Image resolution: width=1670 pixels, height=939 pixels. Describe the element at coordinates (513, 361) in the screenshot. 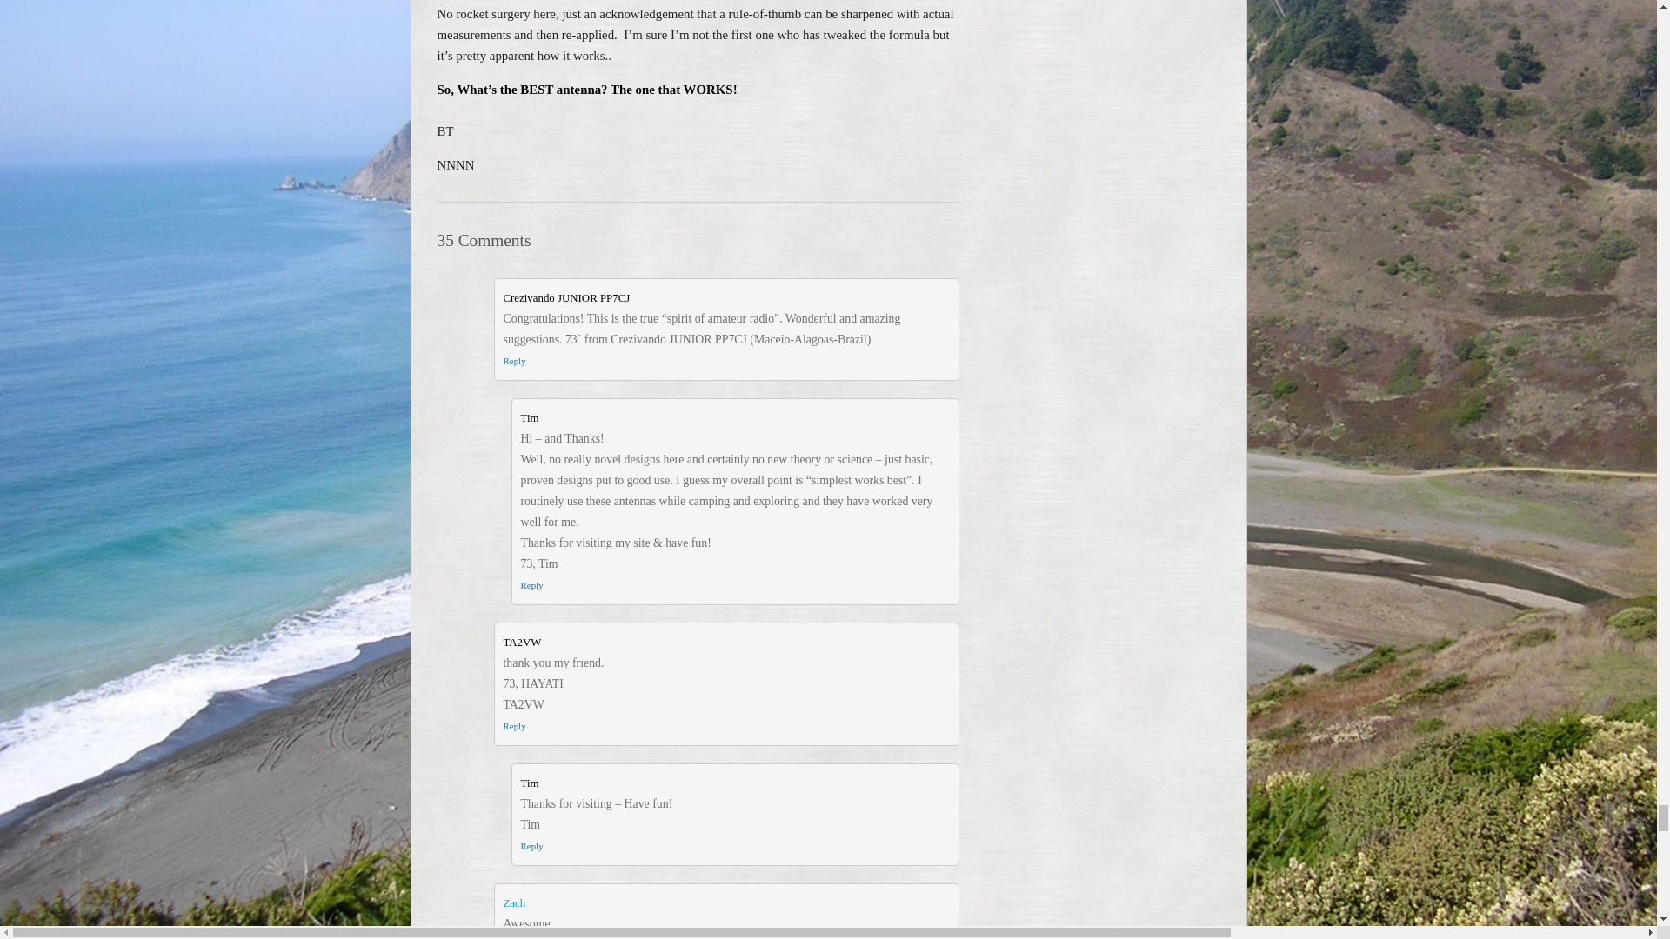

I see `Reply` at that location.